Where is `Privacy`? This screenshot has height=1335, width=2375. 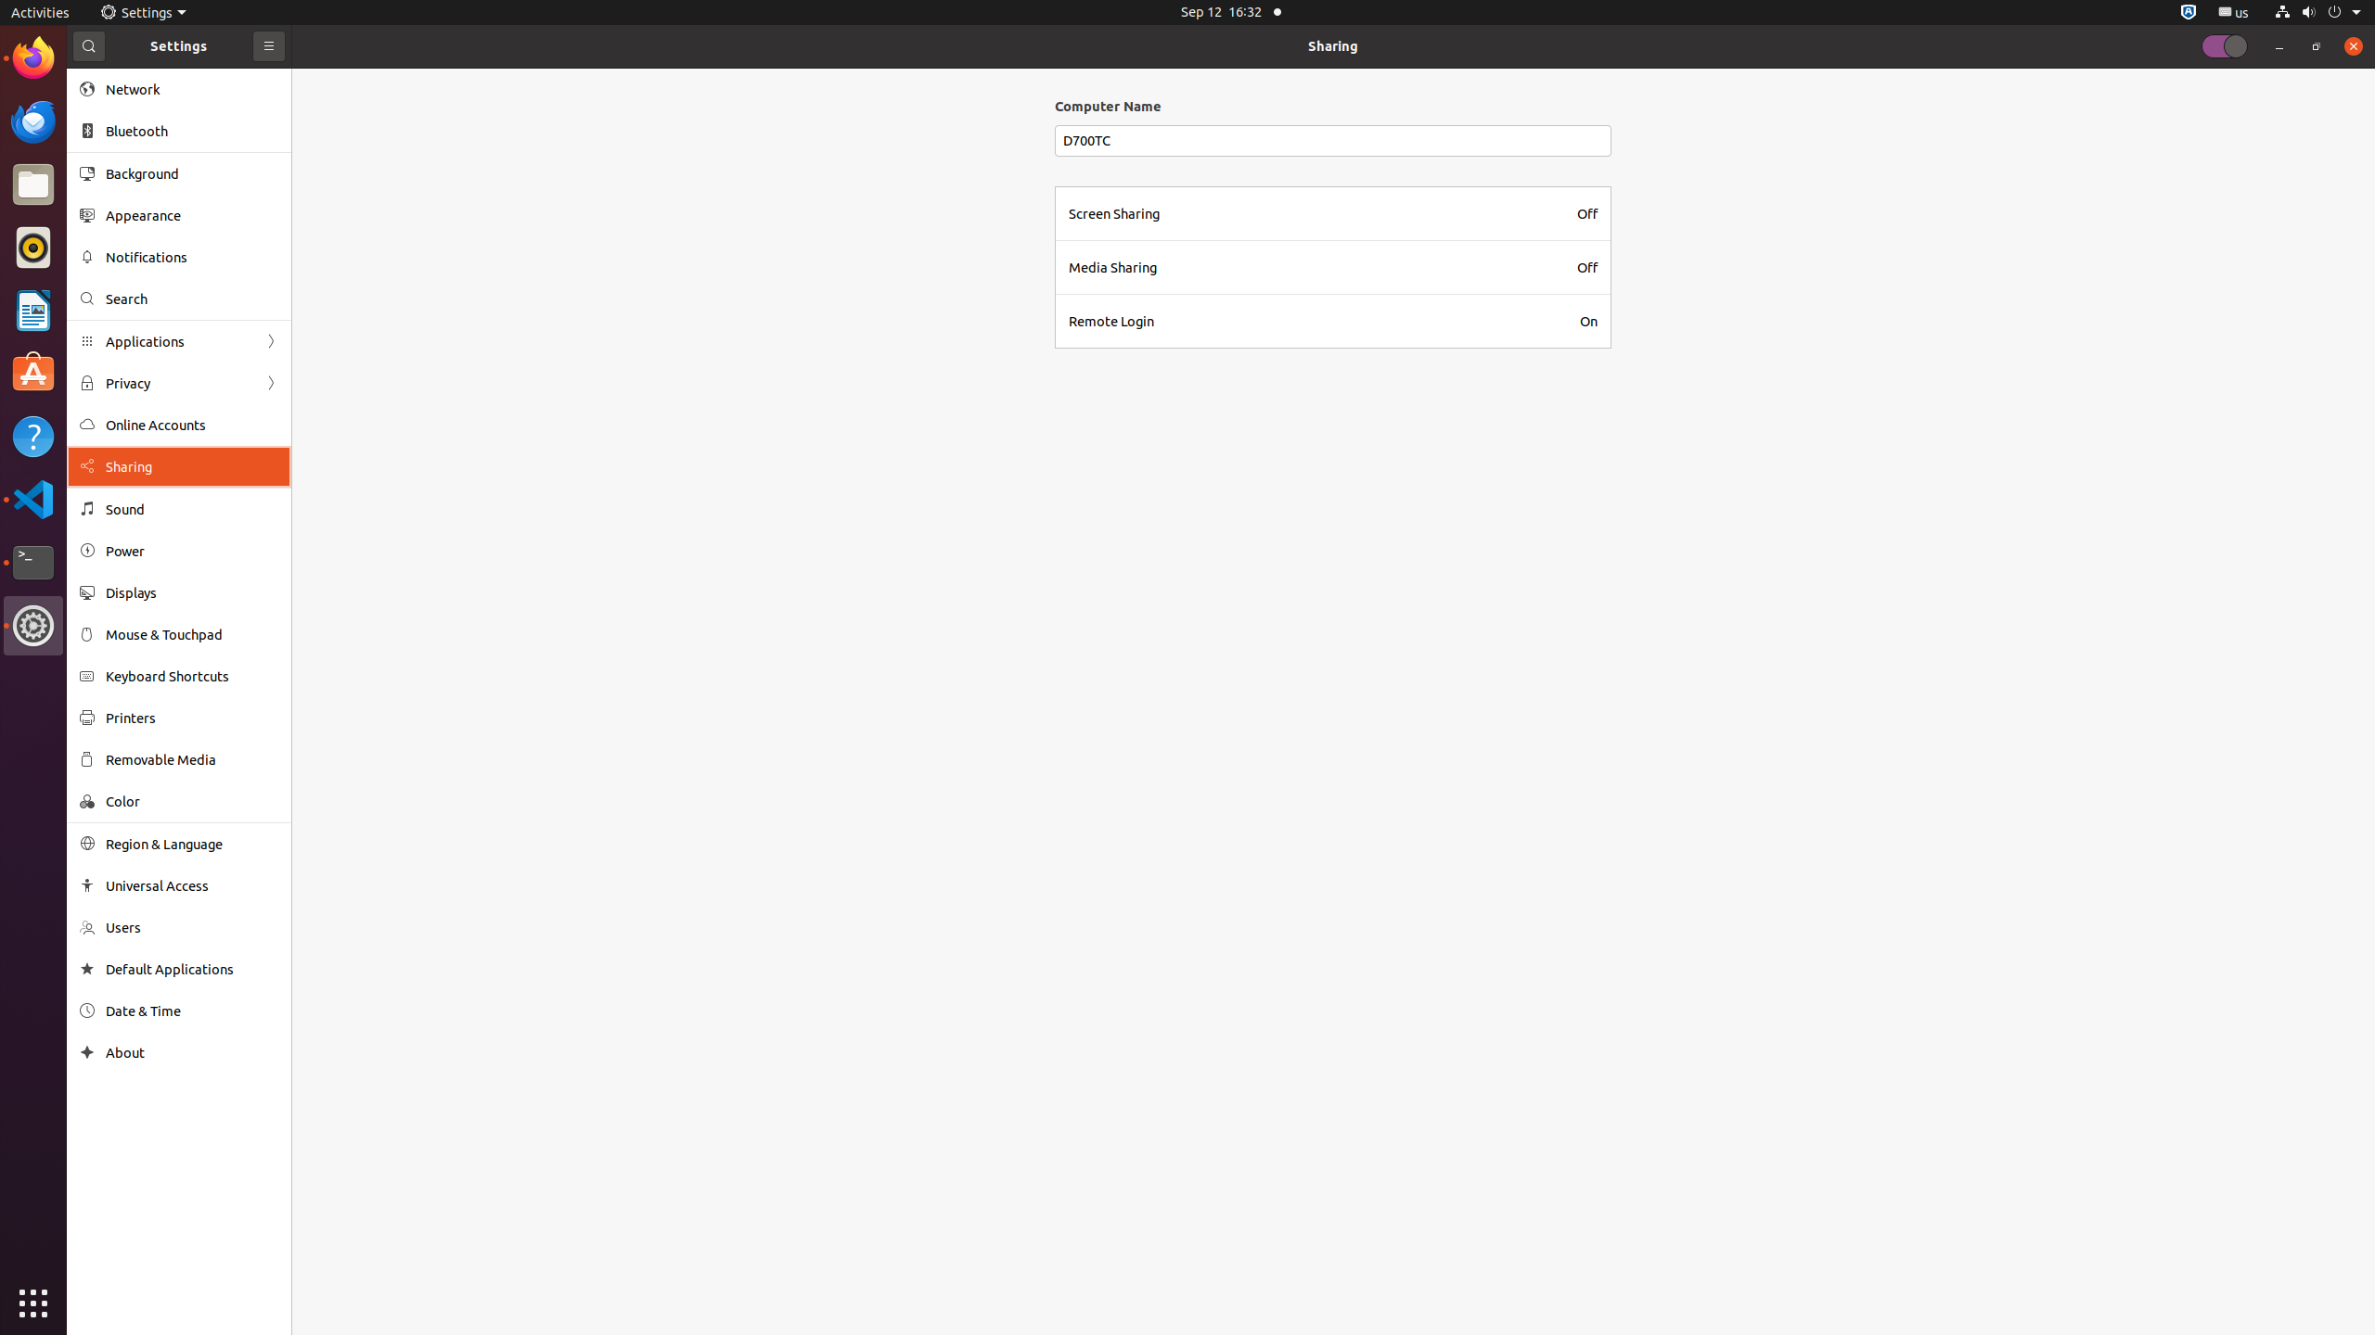 Privacy is located at coordinates (179, 384).